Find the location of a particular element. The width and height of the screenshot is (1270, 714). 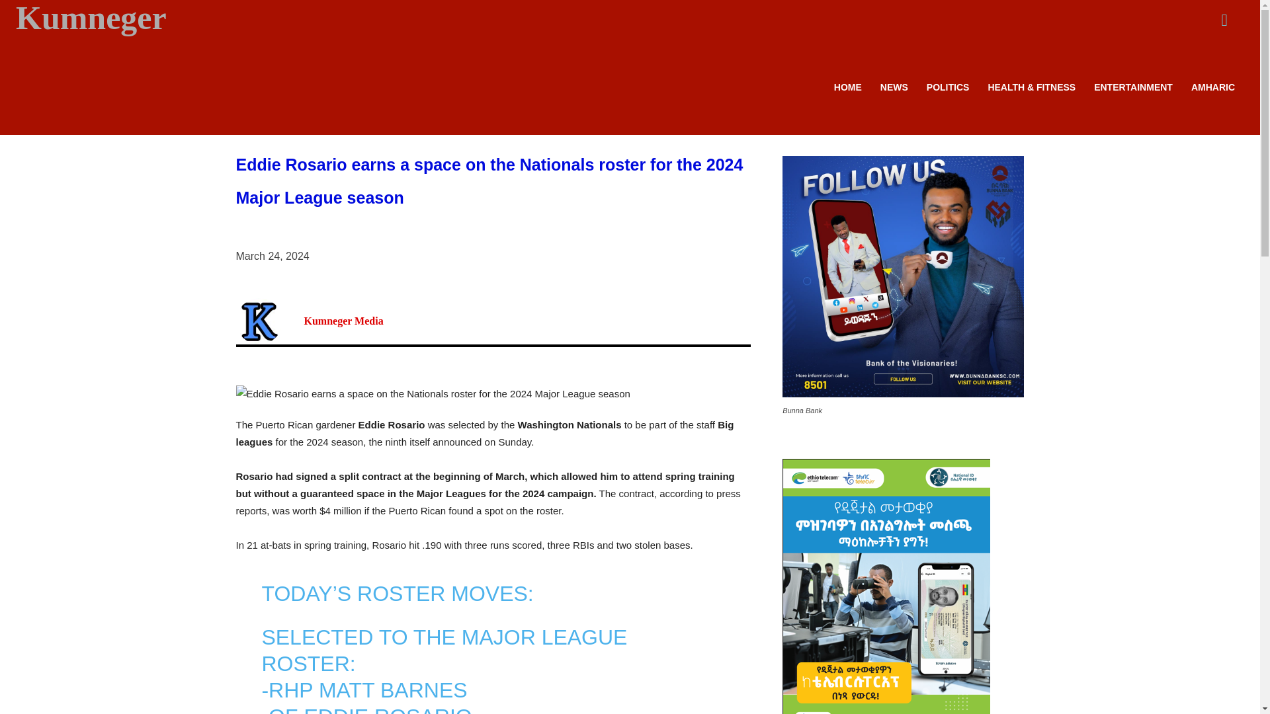

Kumneger Media is located at coordinates (344, 321).